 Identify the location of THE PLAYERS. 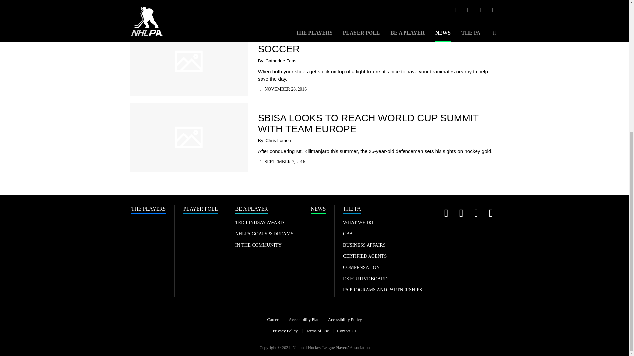
(149, 209).